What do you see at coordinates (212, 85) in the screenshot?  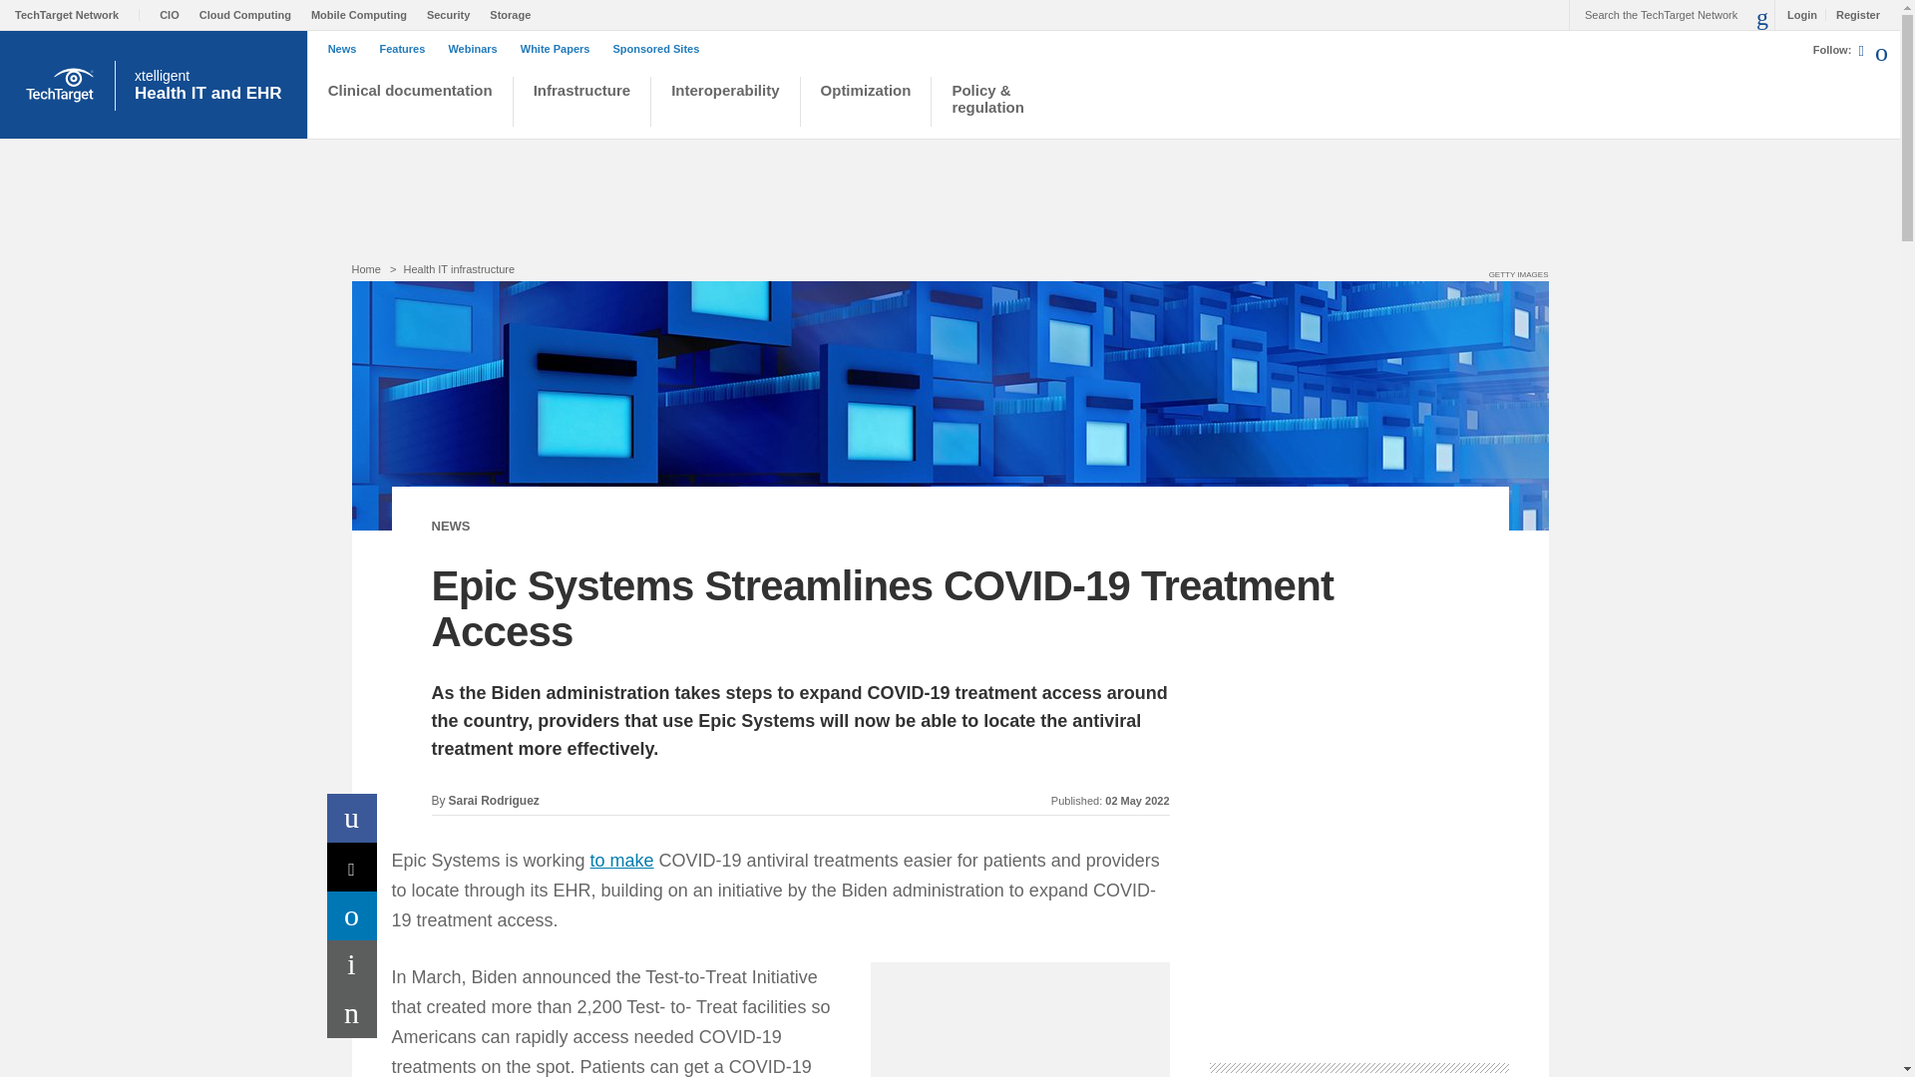 I see `NEWS` at bounding box center [212, 85].